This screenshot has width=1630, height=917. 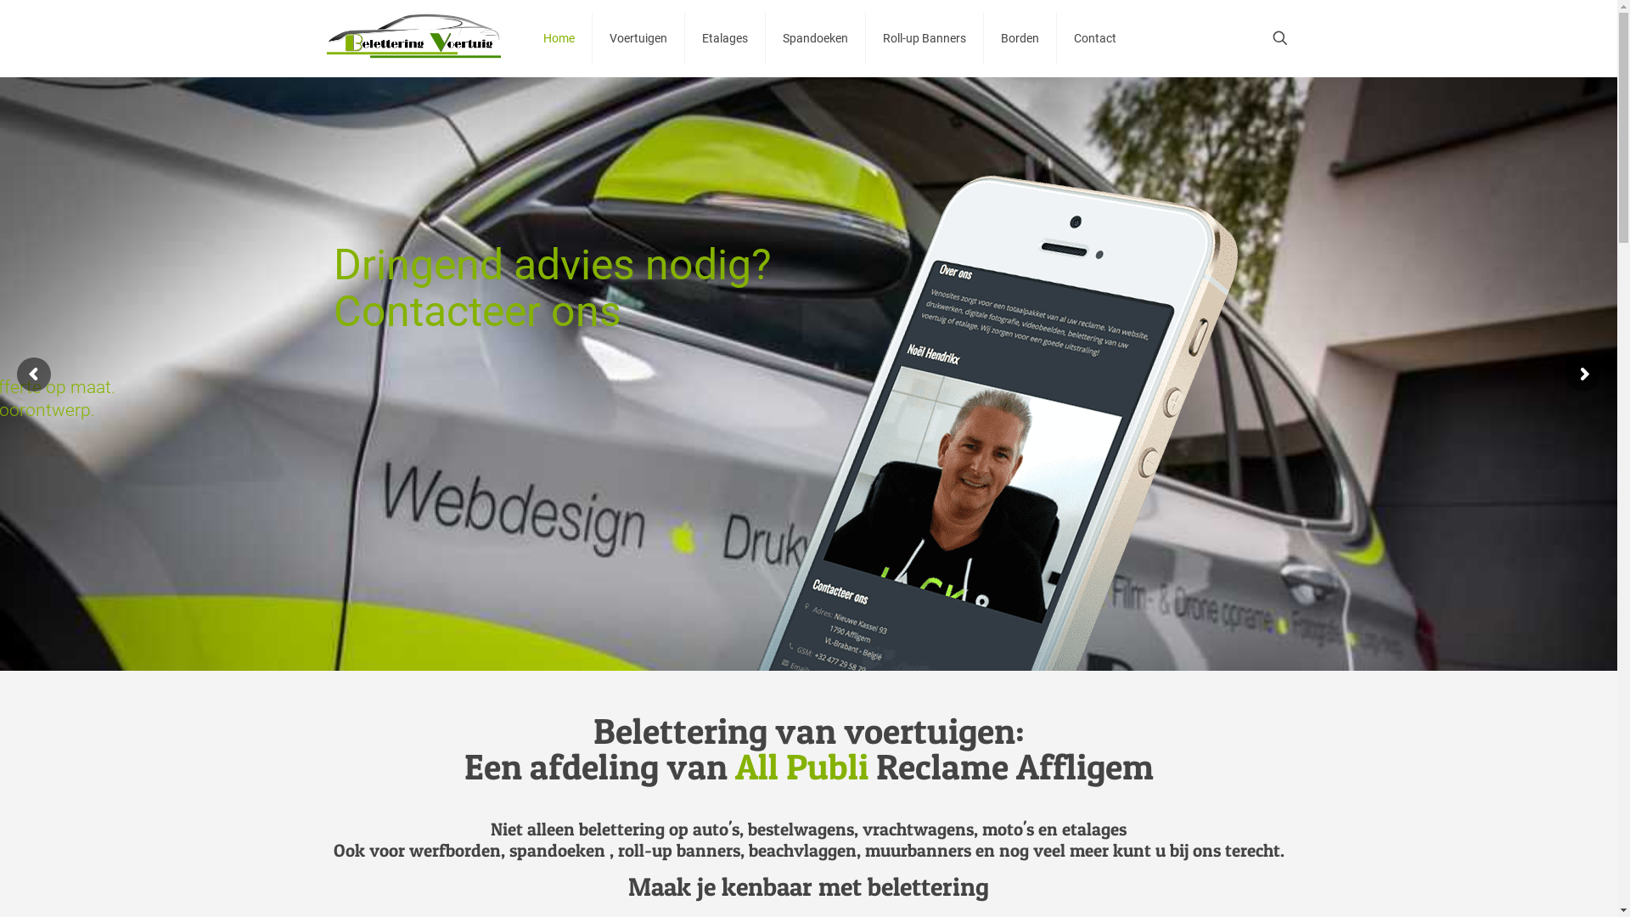 What do you see at coordinates (725, 38) in the screenshot?
I see `Etalages` at bounding box center [725, 38].